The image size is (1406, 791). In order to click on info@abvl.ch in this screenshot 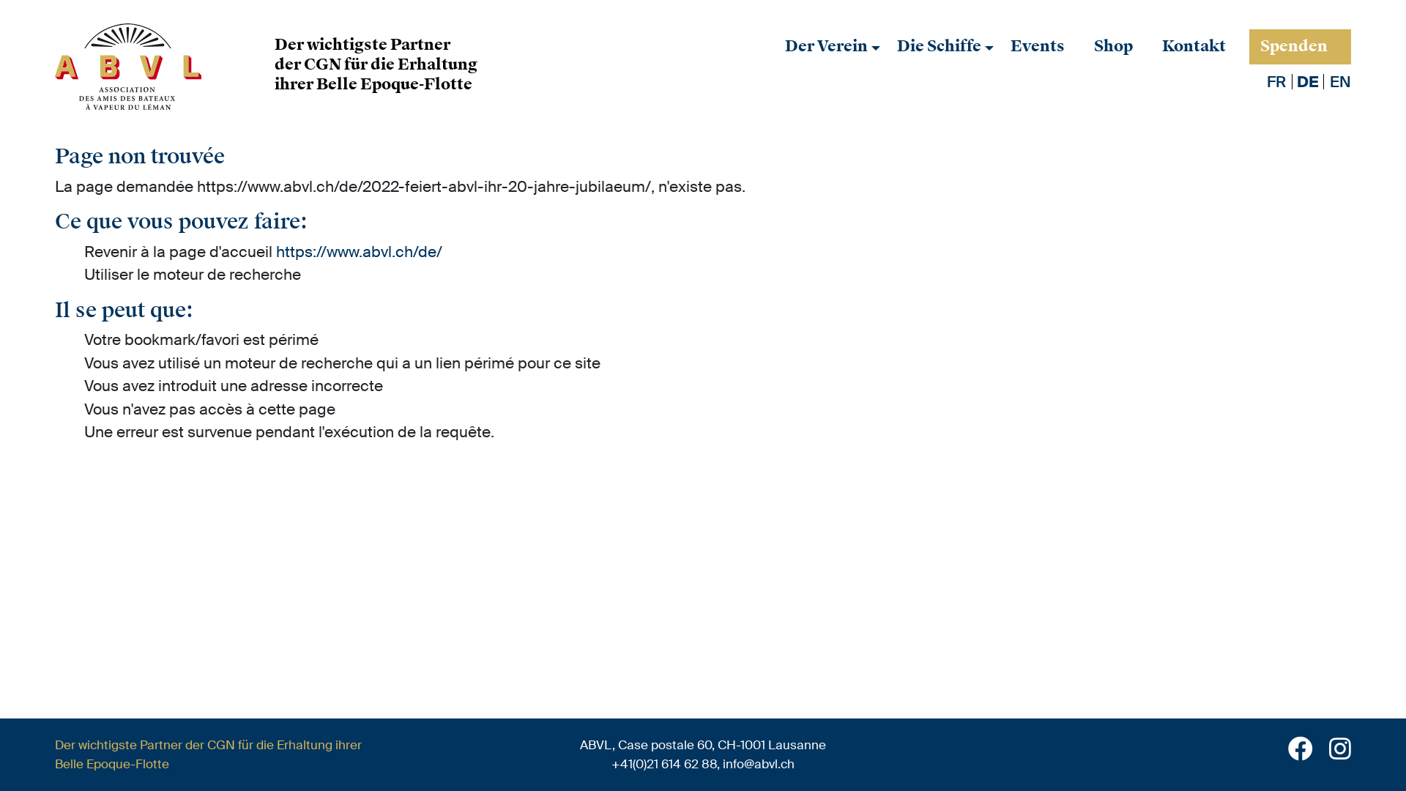, I will do `click(759, 764)`.